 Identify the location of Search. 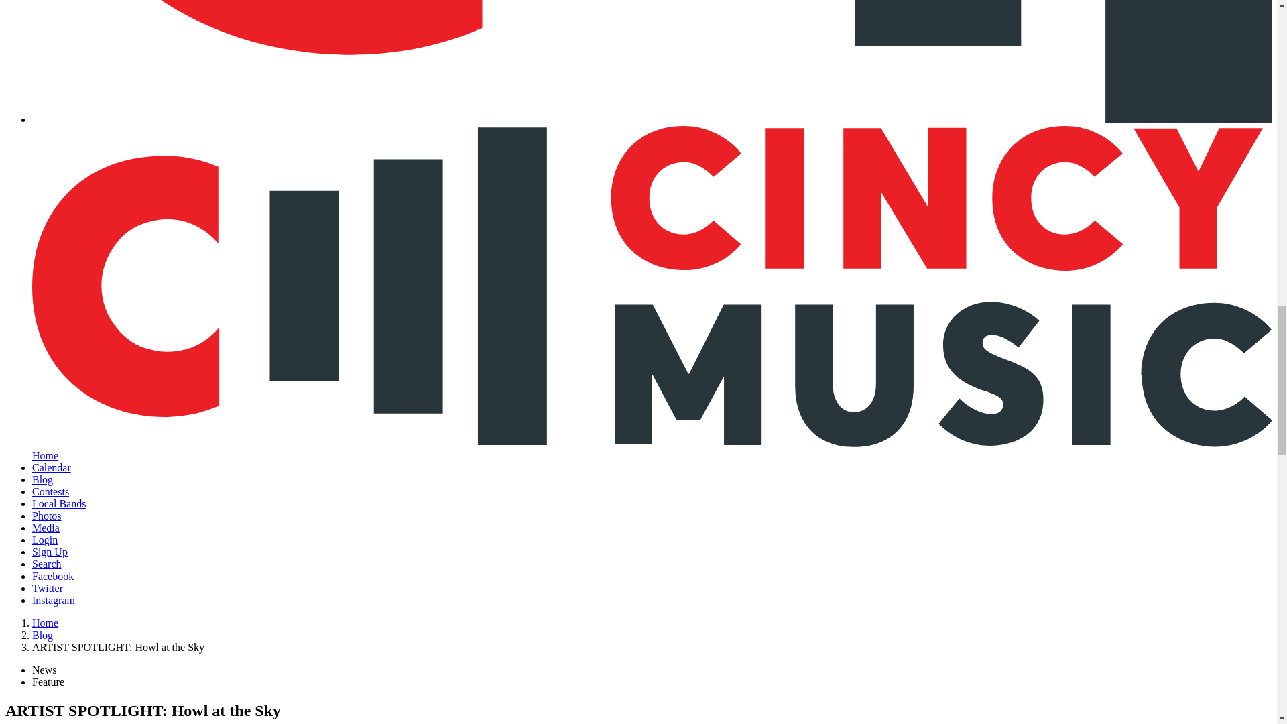
(47, 563).